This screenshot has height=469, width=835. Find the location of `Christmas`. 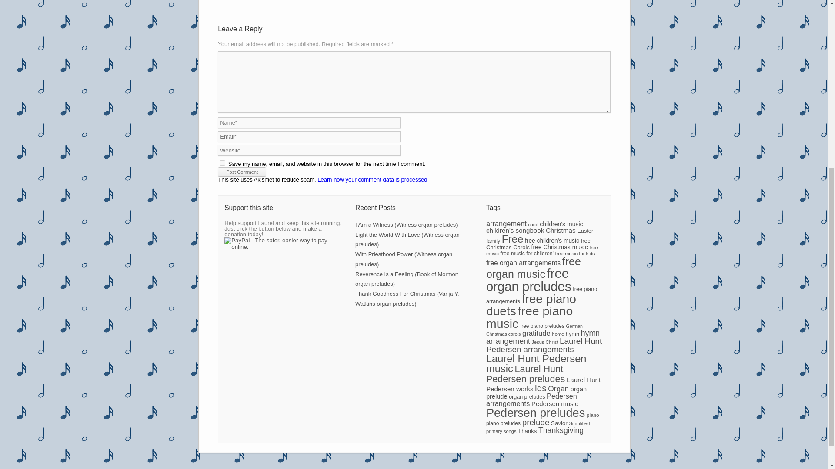

Christmas is located at coordinates (561, 230).